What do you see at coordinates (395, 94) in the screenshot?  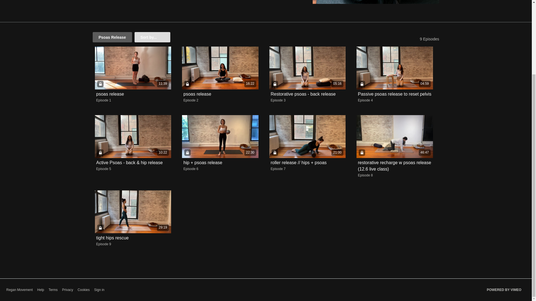 I see `Passive psoas release to reset pelvis` at bounding box center [395, 94].